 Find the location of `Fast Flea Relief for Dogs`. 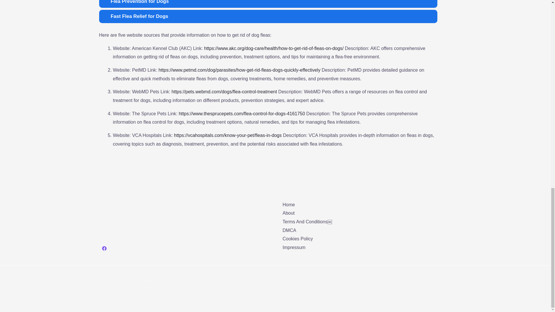

Fast Flea Relief for Dogs is located at coordinates (268, 16).